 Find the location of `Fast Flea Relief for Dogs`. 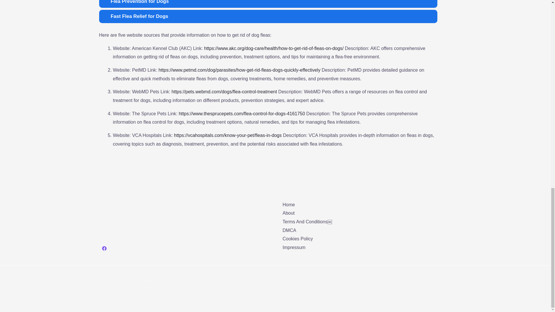

Fast Flea Relief for Dogs is located at coordinates (268, 16).